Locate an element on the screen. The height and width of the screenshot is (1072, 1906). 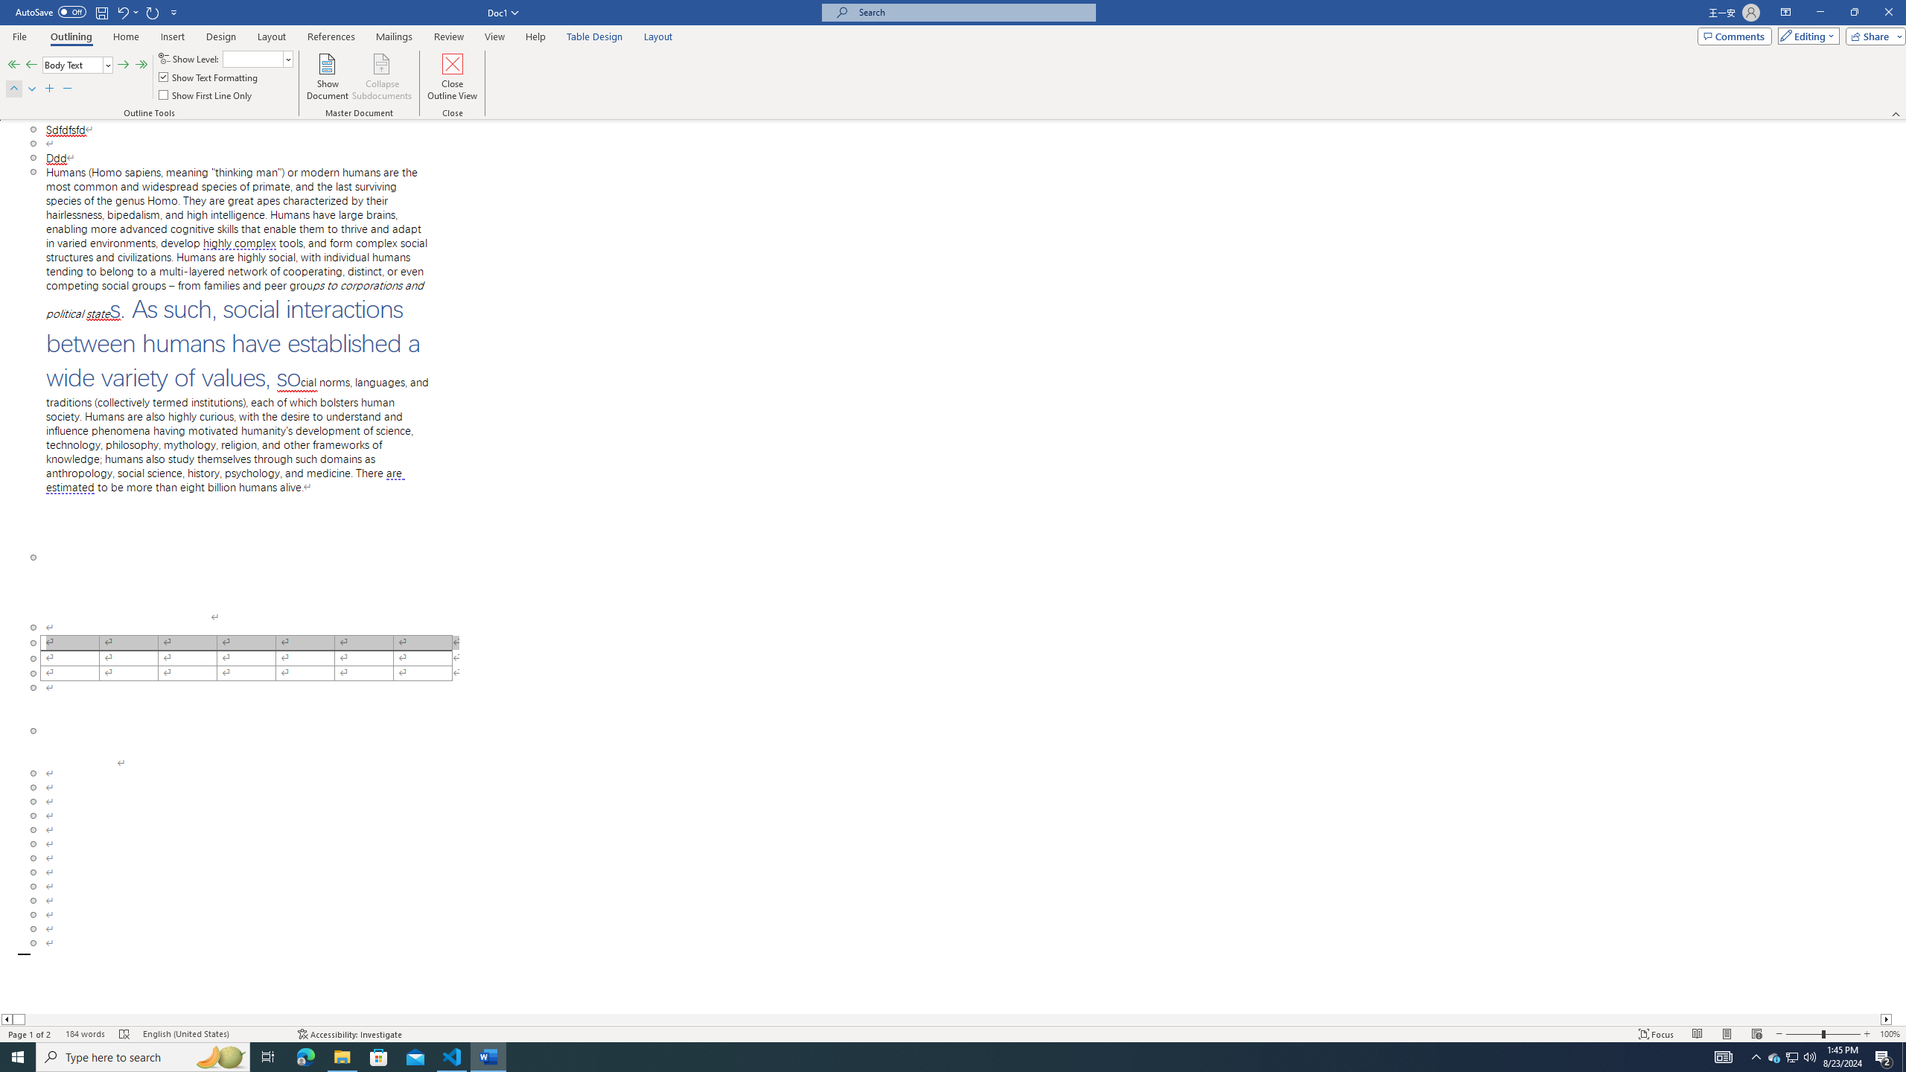
More Options is located at coordinates (136, 12).